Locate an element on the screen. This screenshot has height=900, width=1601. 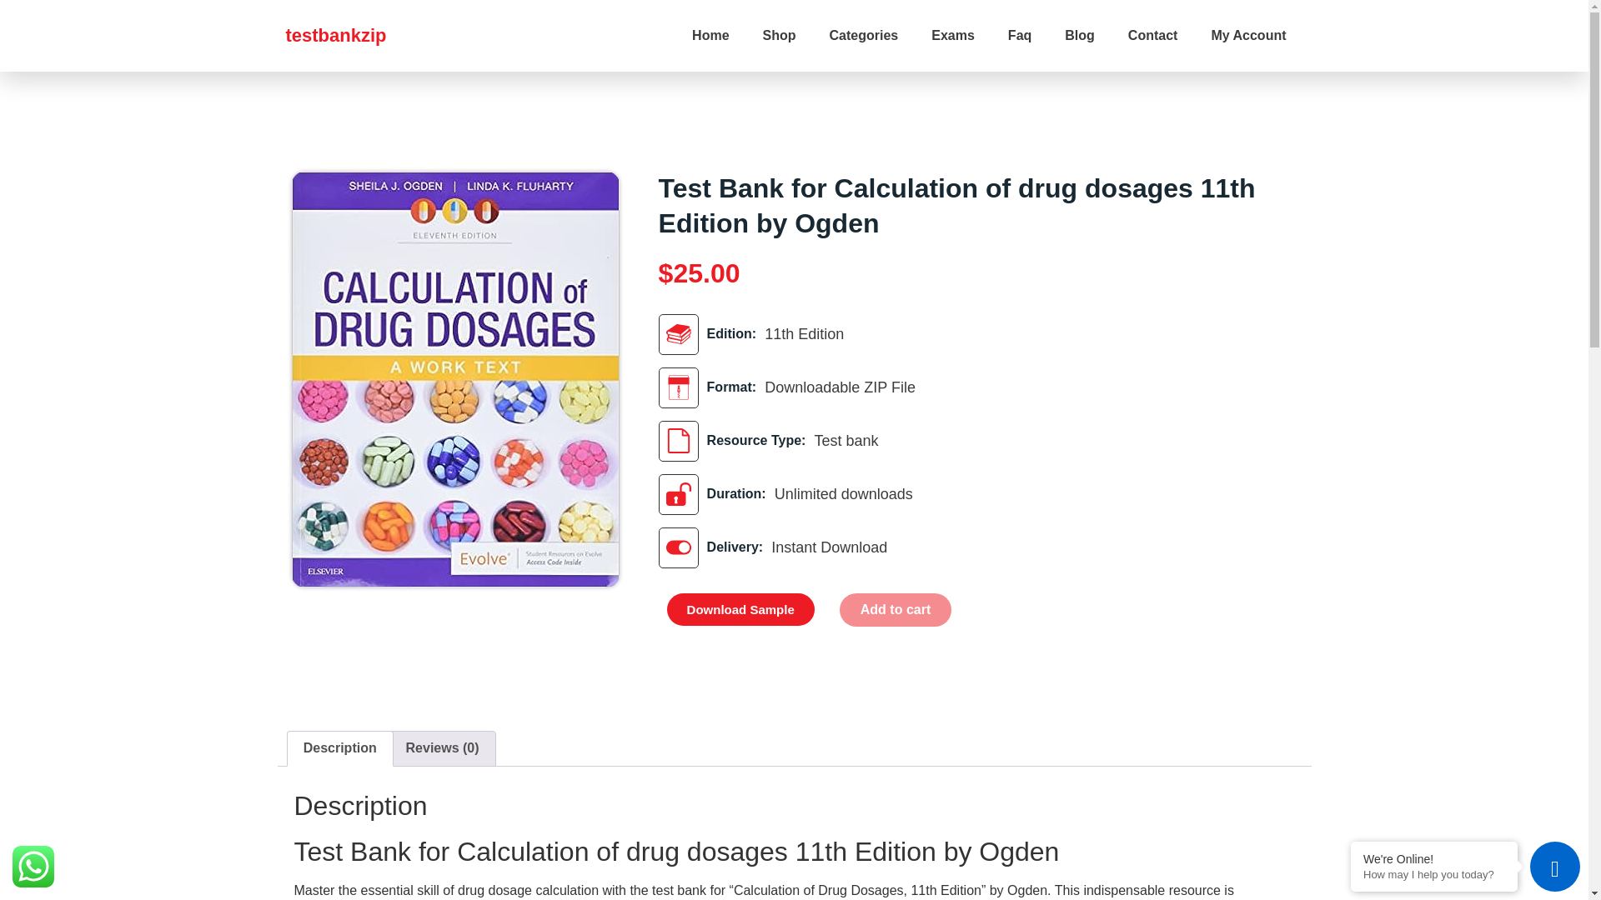
Shop is located at coordinates (779, 35).